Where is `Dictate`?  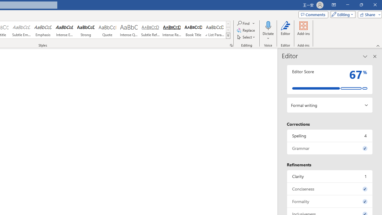
Dictate is located at coordinates (268, 30).